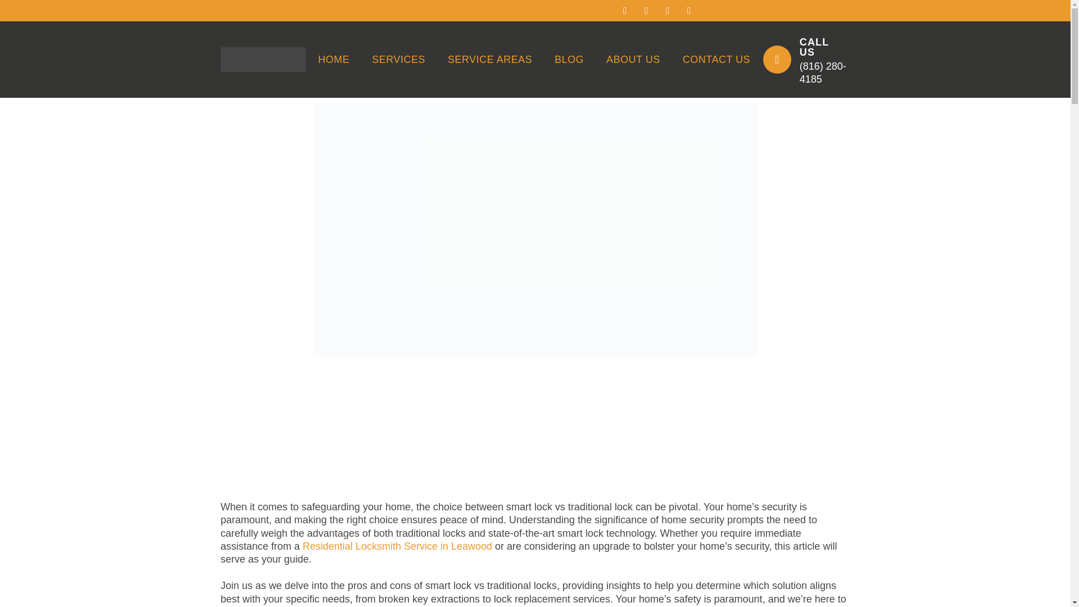 This screenshot has width=1079, height=607. What do you see at coordinates (489, 60) in the screenshot?
I see `SERVICE AREAS` at bounding box center [489, 60].